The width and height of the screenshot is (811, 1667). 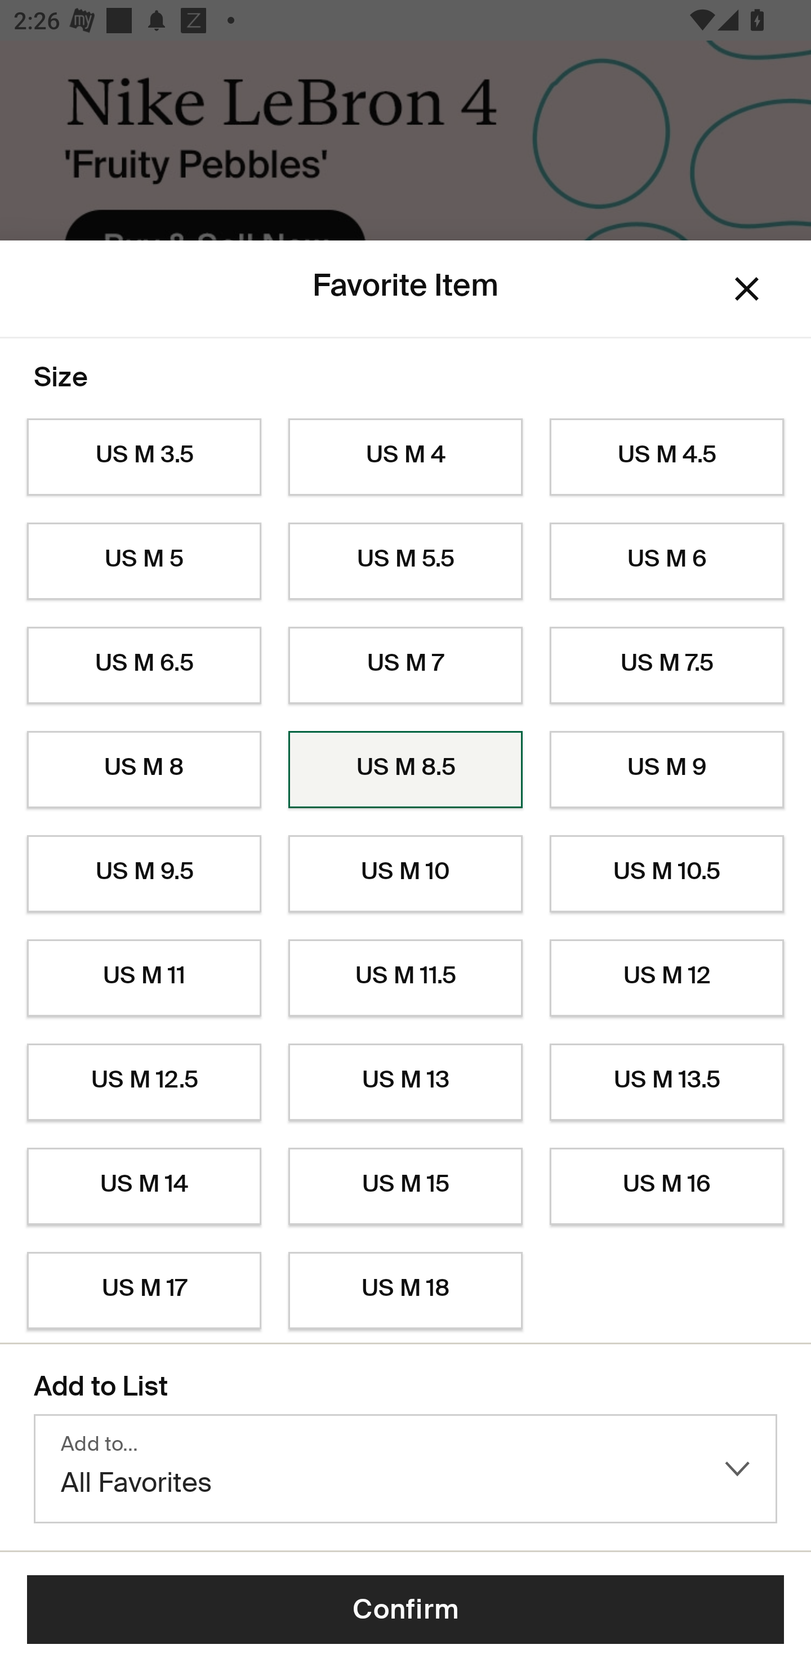 I want to click on US M 3.5, so click(x=144, y=457).